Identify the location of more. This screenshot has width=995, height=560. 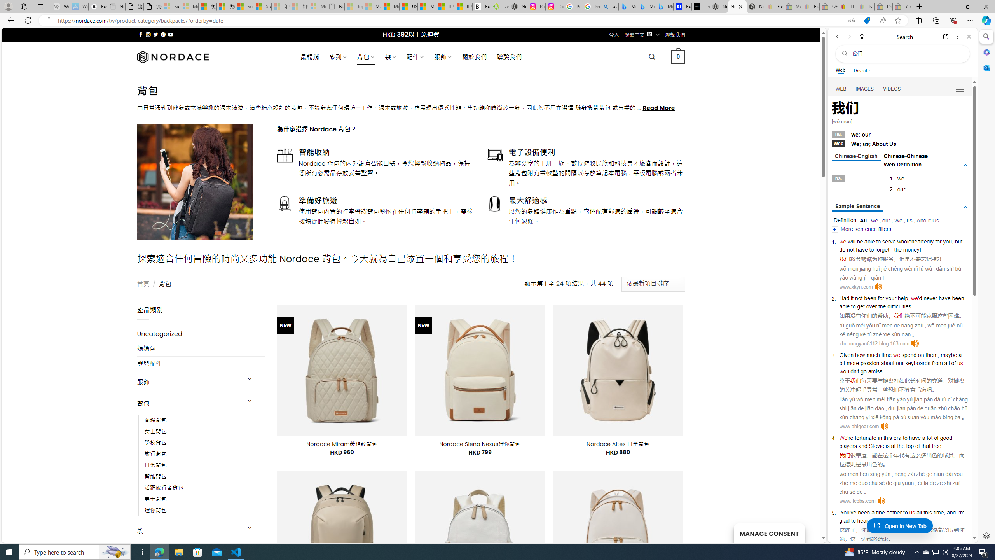
(853, 363).